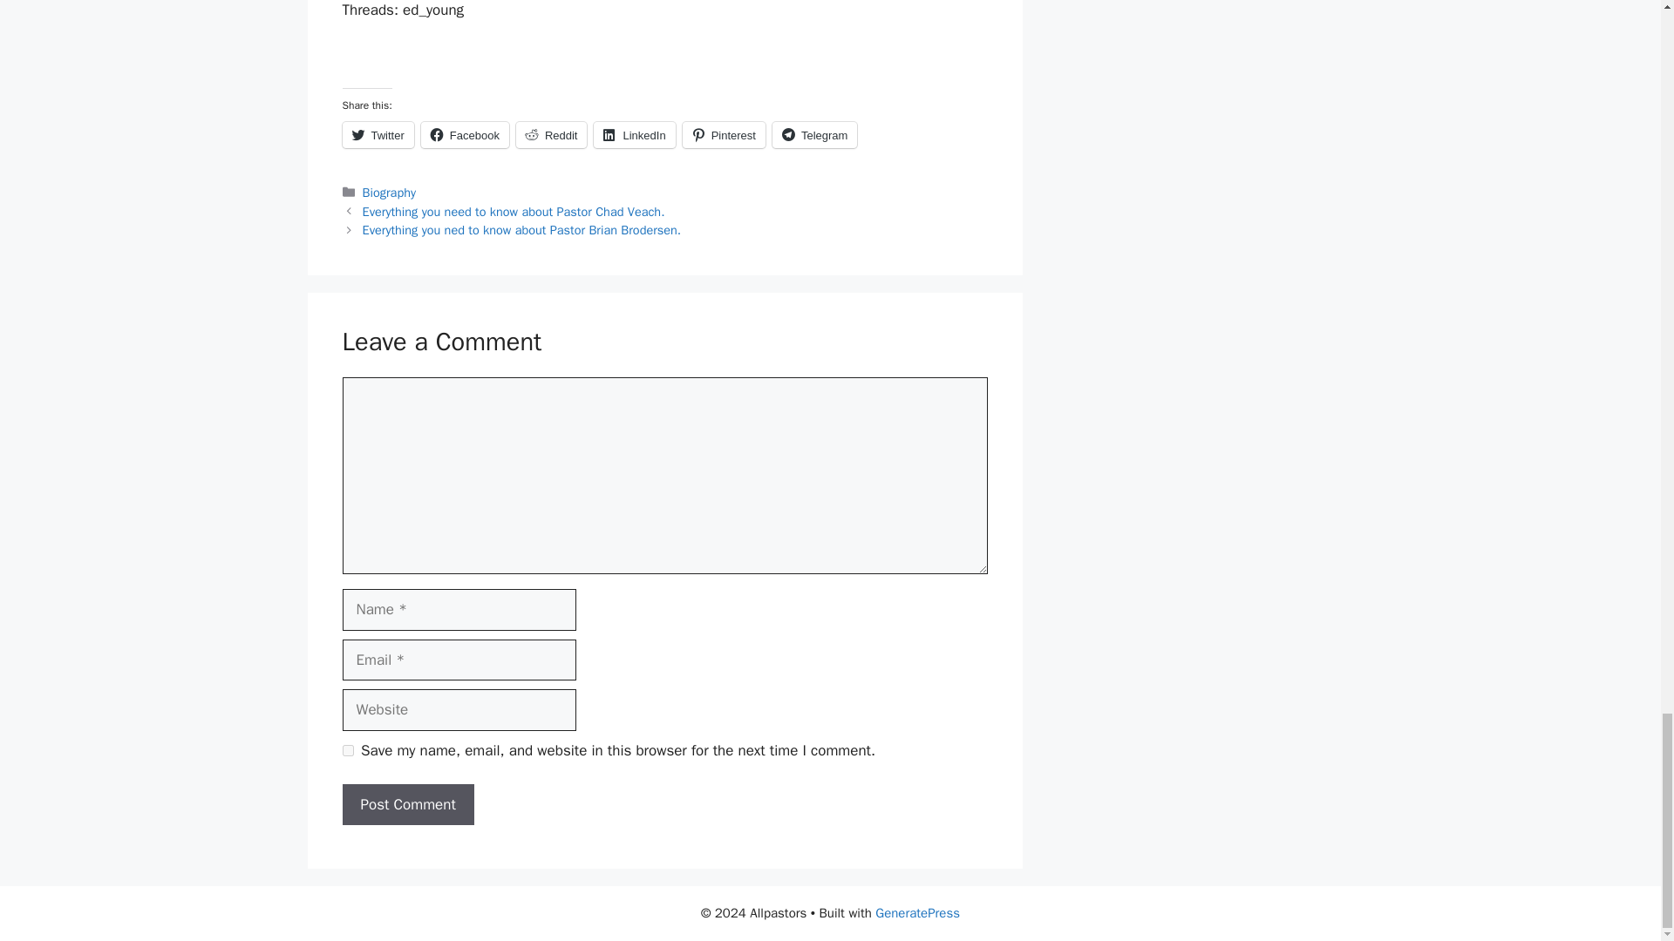 Image resolution: width=1674 pixels, height=941 pixels. I want to click on Telegram, so click(814, 134).